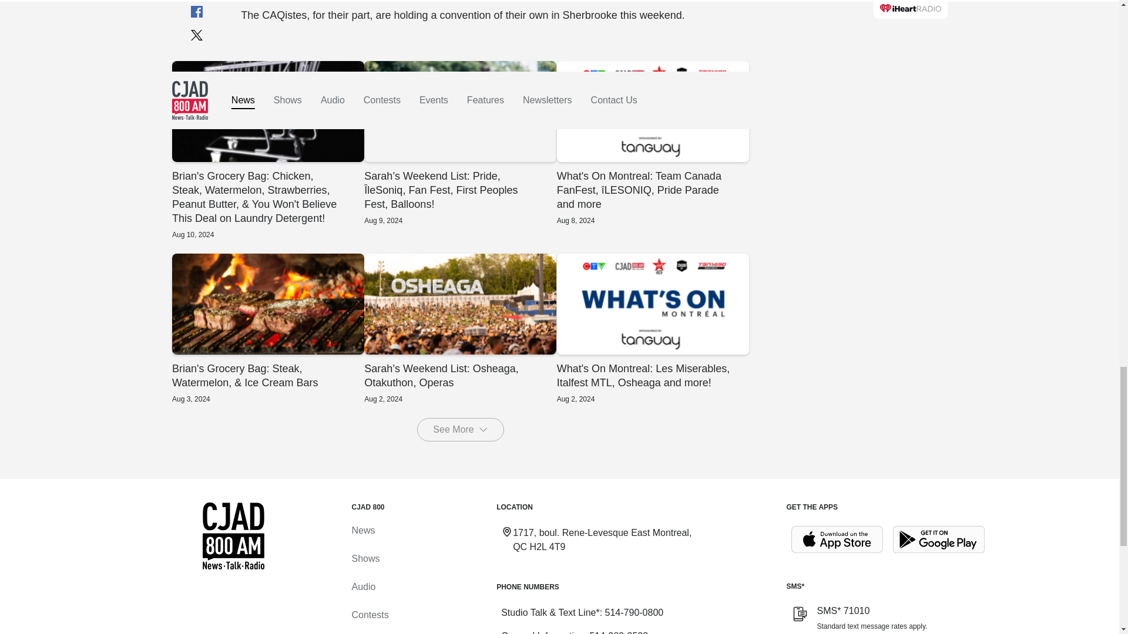 The height and width of the screenshot is (634, 1128). What do you see at coordinates (837, 539) in the screenshot?
I see `Download on the App Store` at bounding box center [837, 539].